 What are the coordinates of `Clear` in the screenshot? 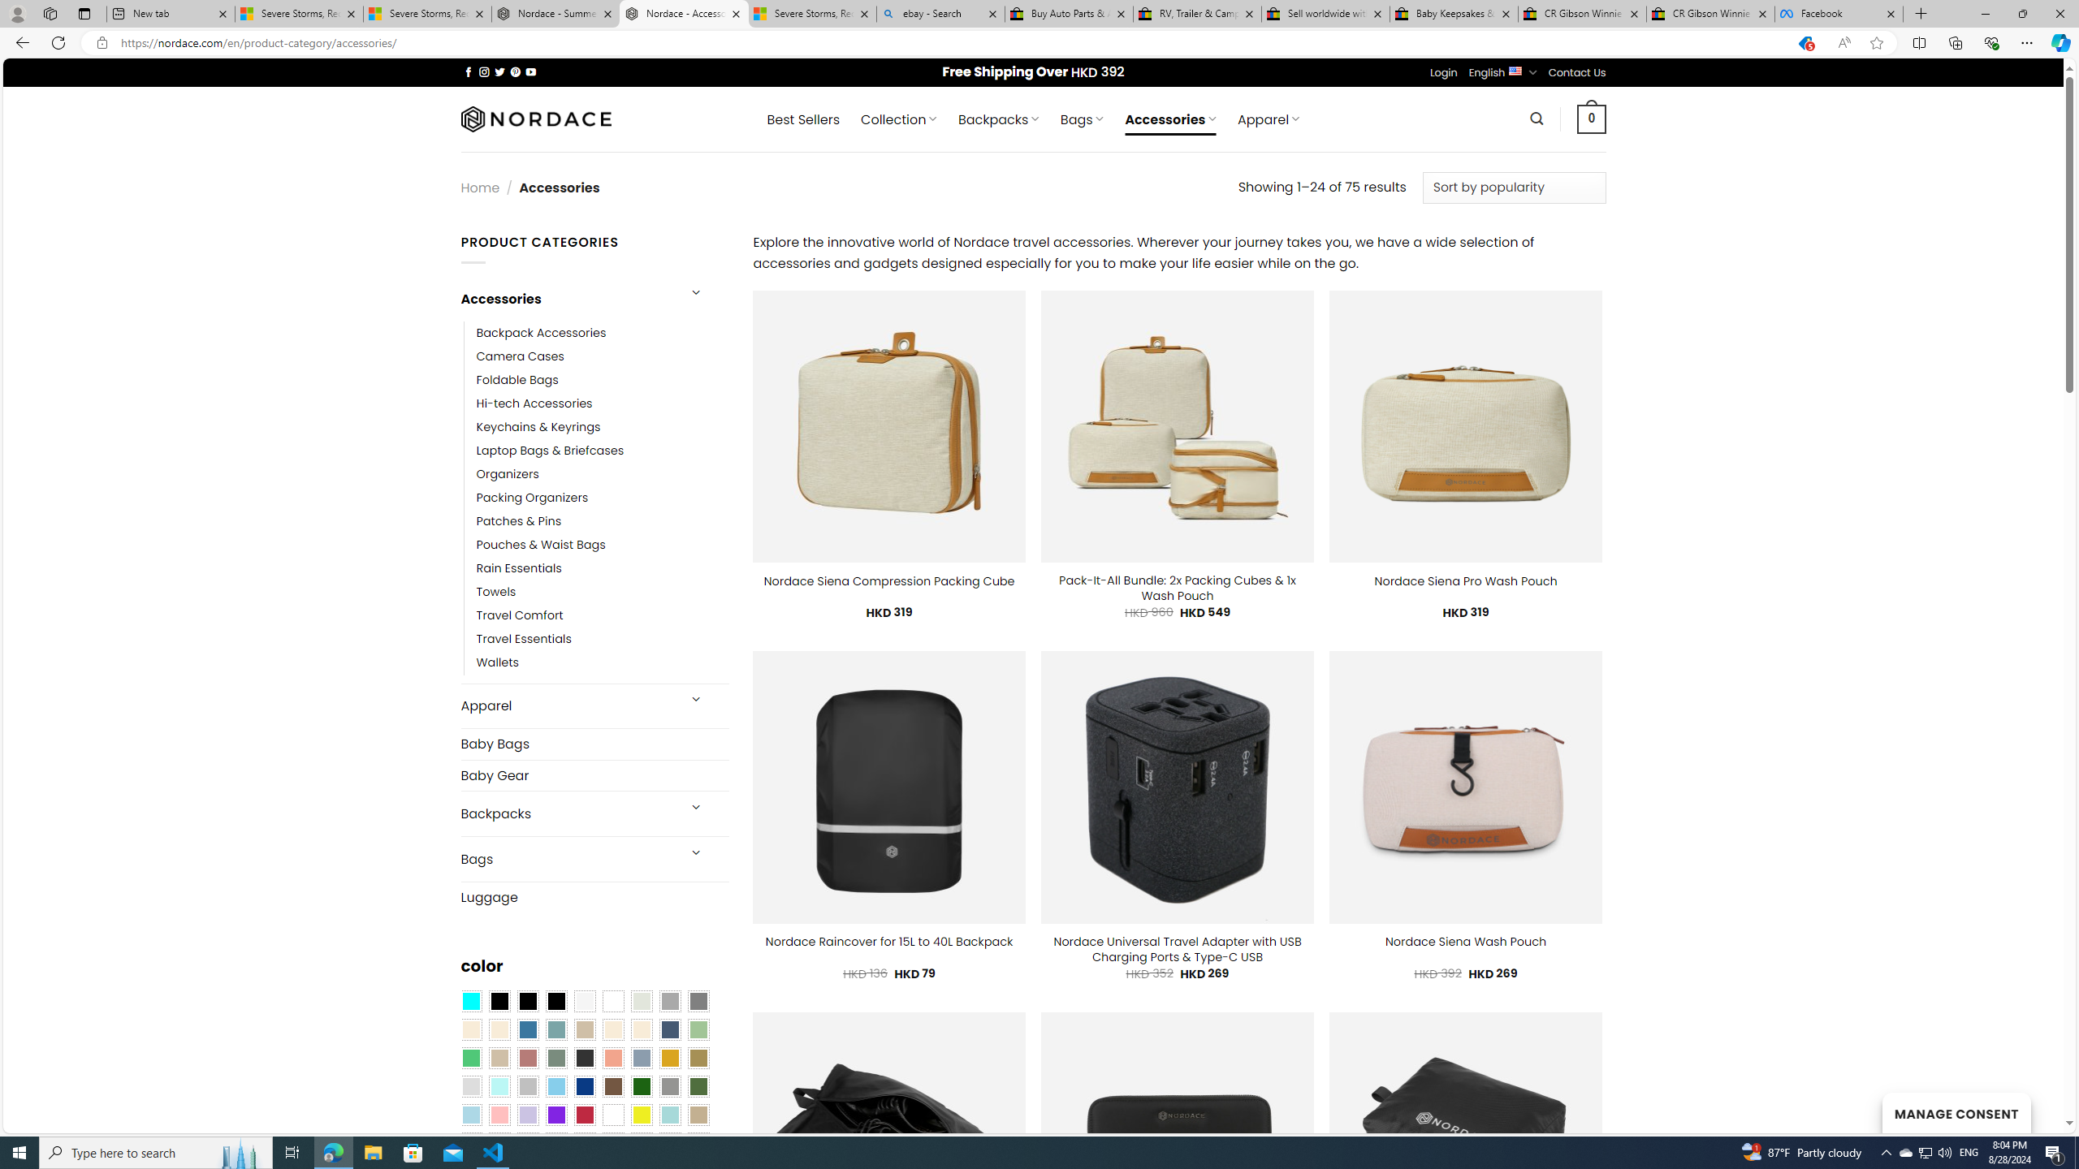 It's located at (613, 1002).